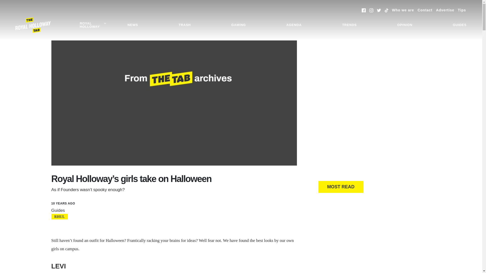 The image size is (486, 273). Describe the element at coordinates (93, 25) in the screenshot. I see `ROYAL HOLLOWAY` at that location.